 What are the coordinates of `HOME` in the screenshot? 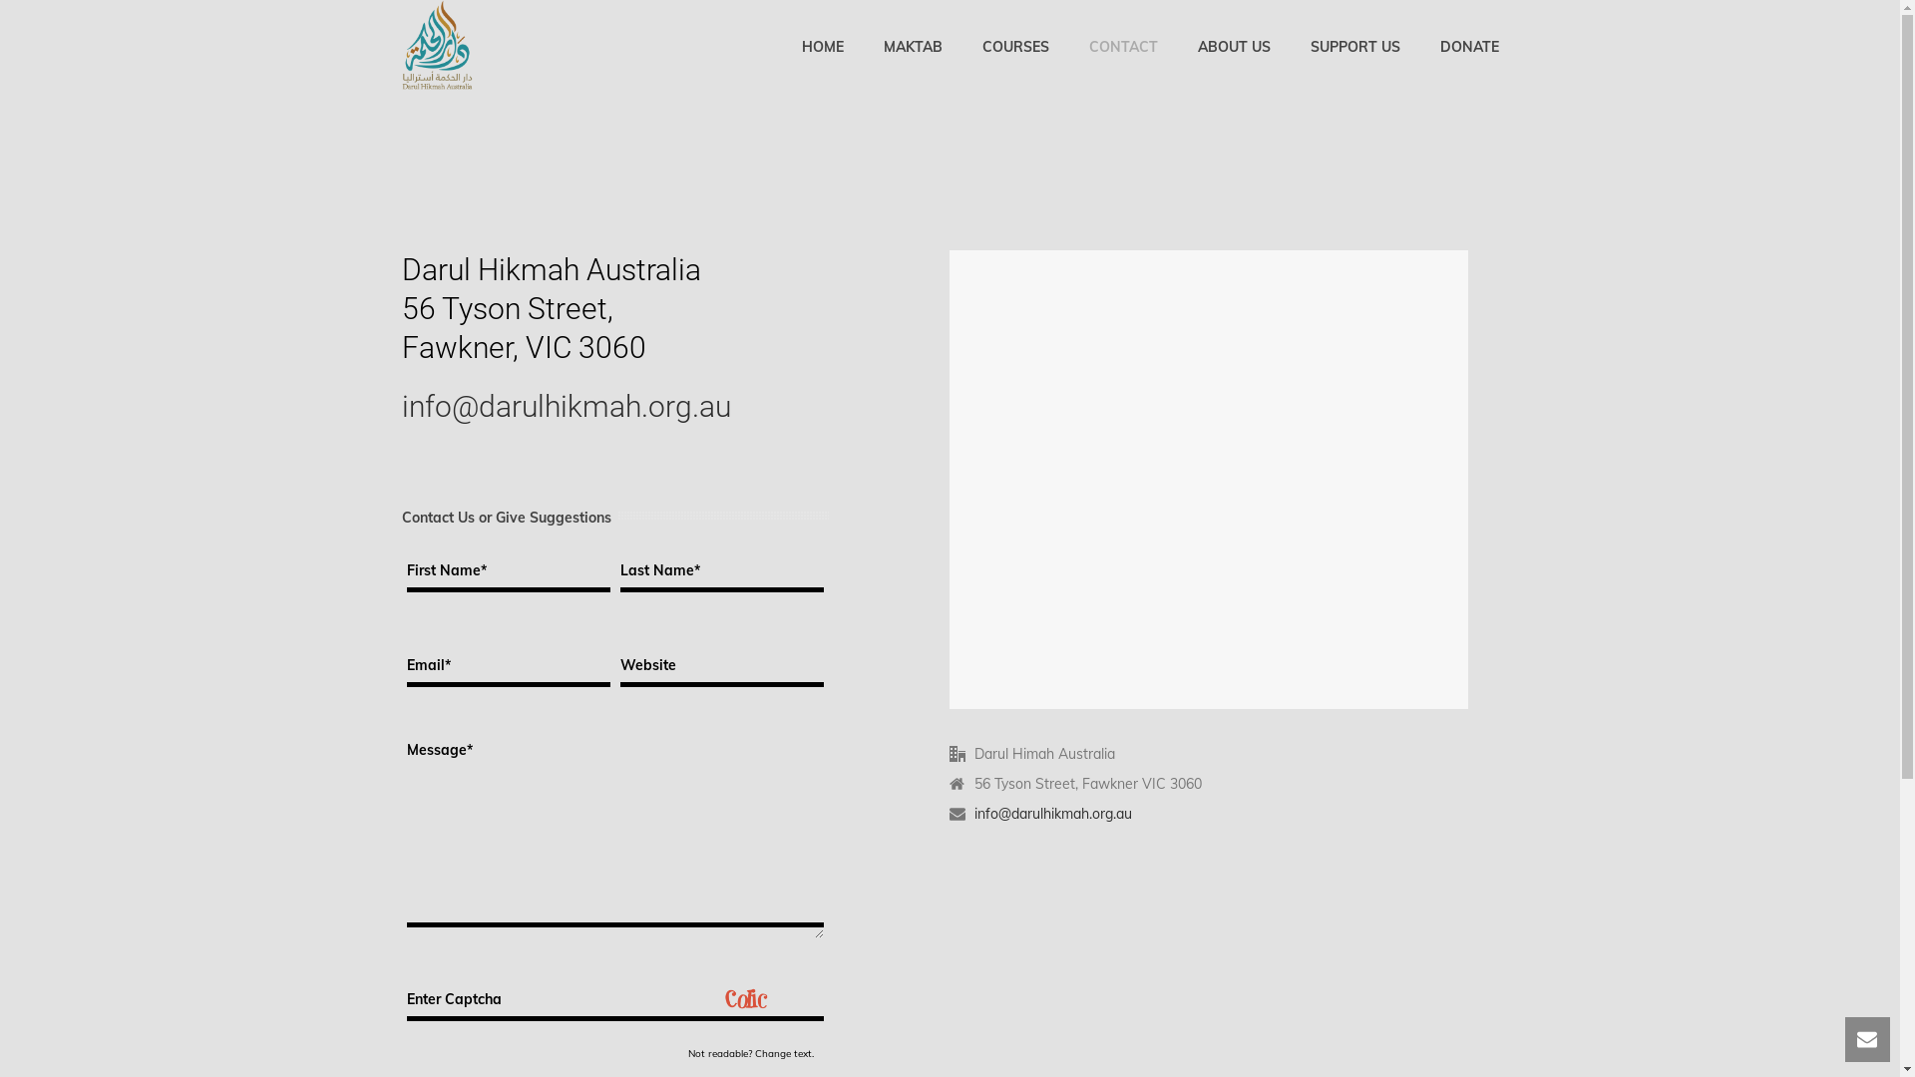 It's located at (823, 45).